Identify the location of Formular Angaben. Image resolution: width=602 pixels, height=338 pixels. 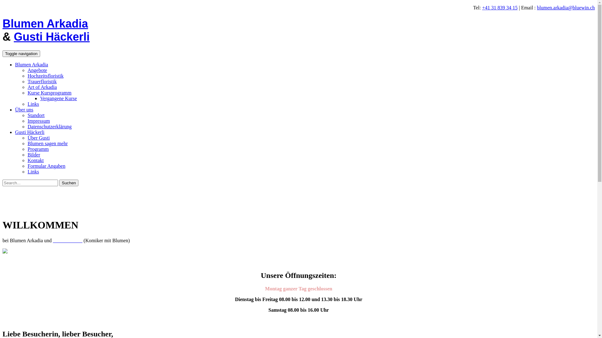
(46, 166).